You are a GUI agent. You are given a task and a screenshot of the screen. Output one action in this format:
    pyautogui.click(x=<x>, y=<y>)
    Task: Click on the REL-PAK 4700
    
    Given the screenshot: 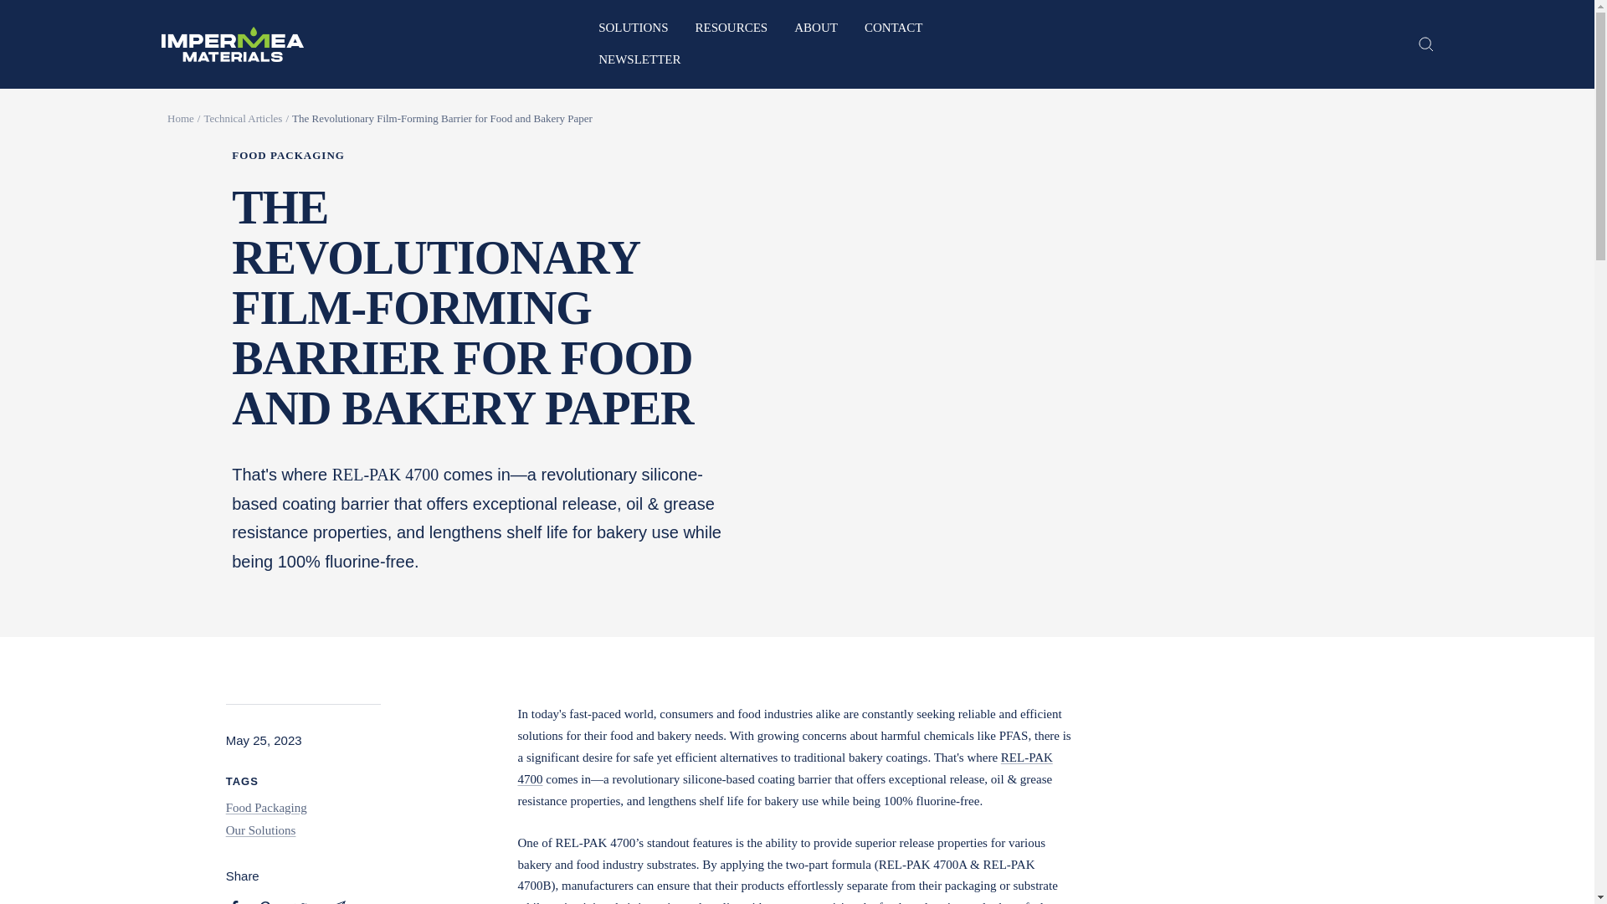 What is the action you would take?
    pyautogui.click(x=785, y=768)
    